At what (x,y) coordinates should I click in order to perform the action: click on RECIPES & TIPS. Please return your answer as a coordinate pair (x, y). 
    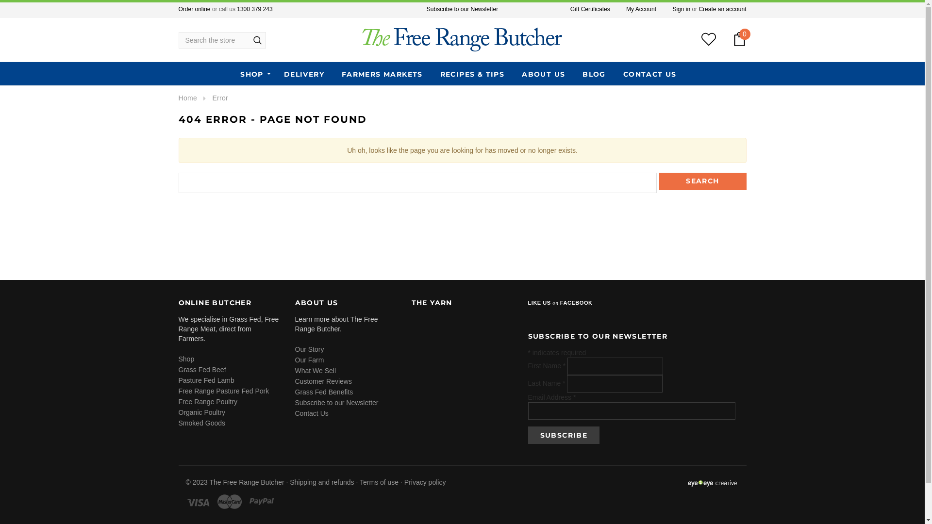
    Looking at the image, I should click on (473, 75).